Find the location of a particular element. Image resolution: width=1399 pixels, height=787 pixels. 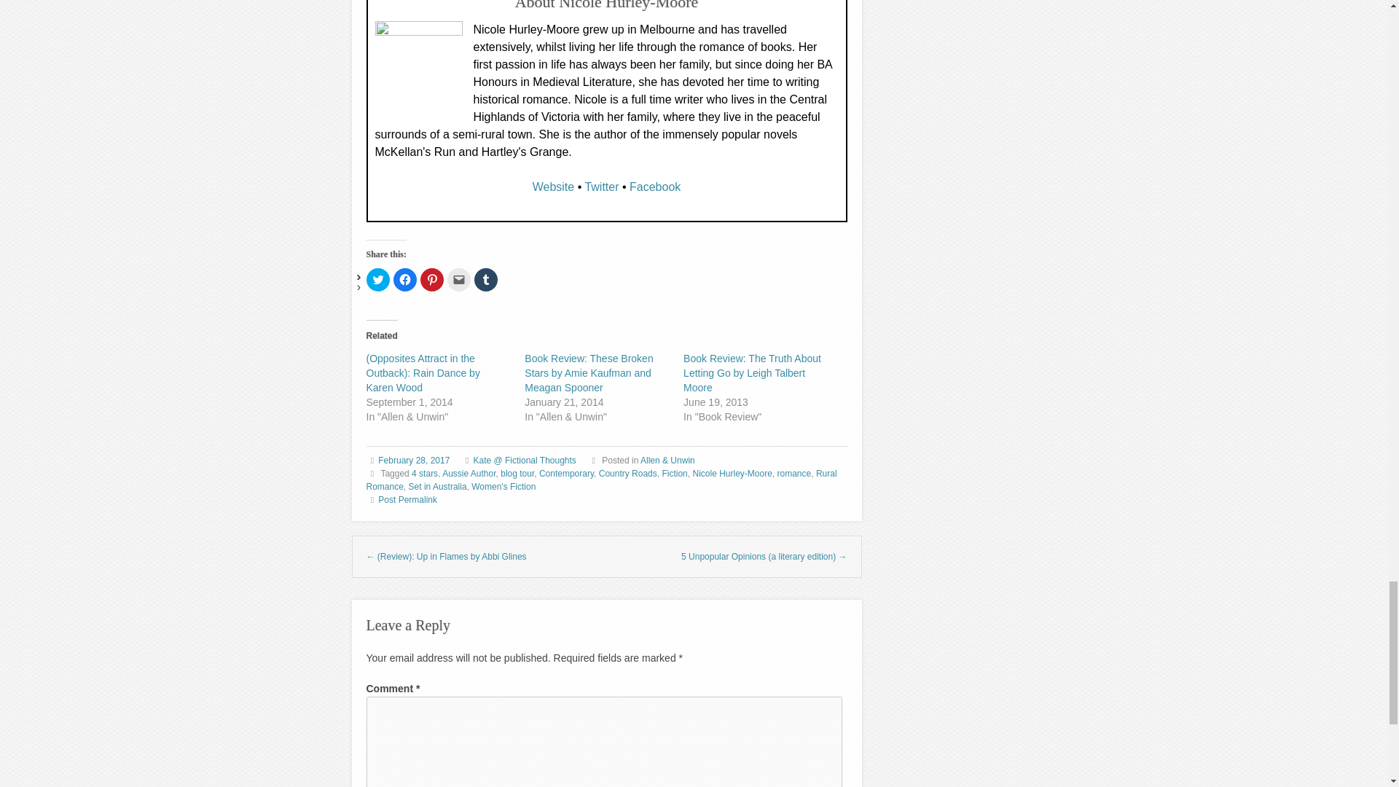

Aussie Author is located at coordinates (468, 473).